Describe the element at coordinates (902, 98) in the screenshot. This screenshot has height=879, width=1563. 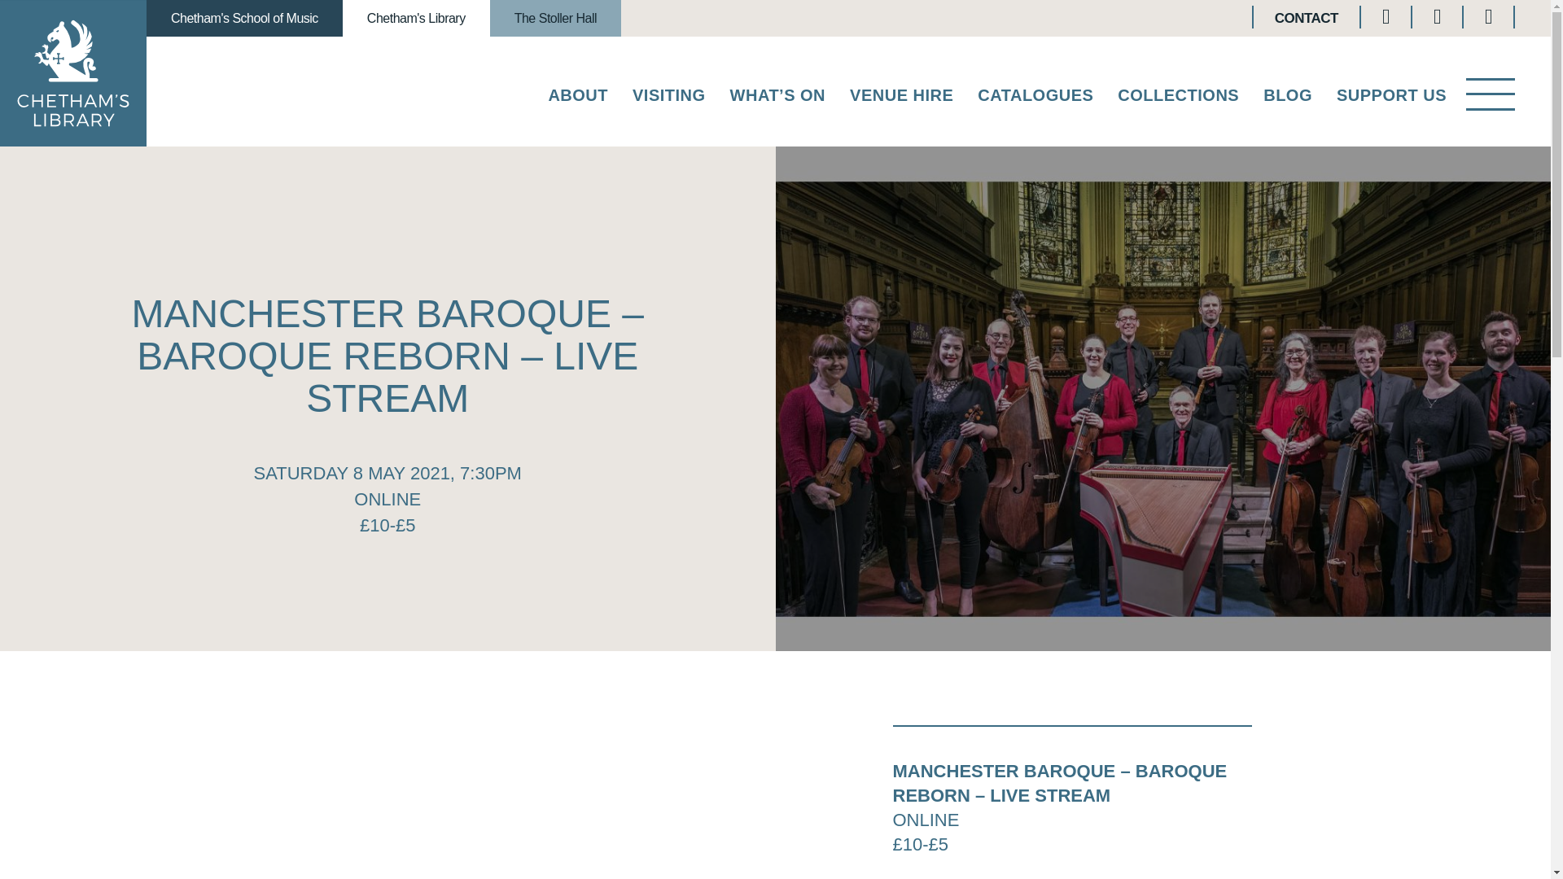
I see `VENUE HIRE` at that location.